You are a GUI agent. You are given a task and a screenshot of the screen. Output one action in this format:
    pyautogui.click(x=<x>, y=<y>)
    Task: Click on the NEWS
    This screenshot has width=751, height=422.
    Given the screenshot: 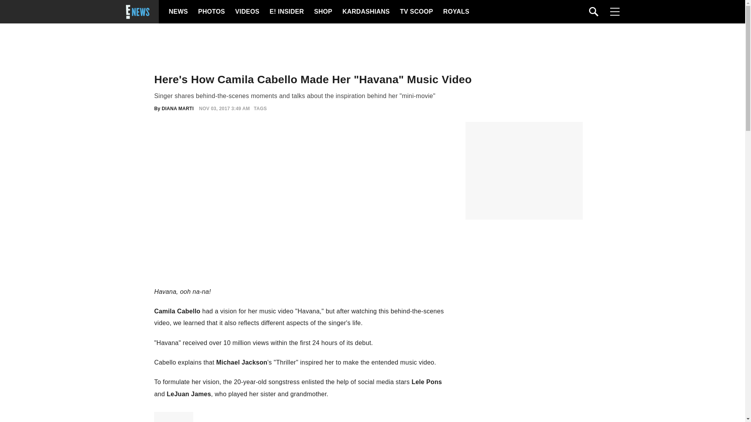 What is the action you would take?
    pyautogui.click(x=178, y=12)
    